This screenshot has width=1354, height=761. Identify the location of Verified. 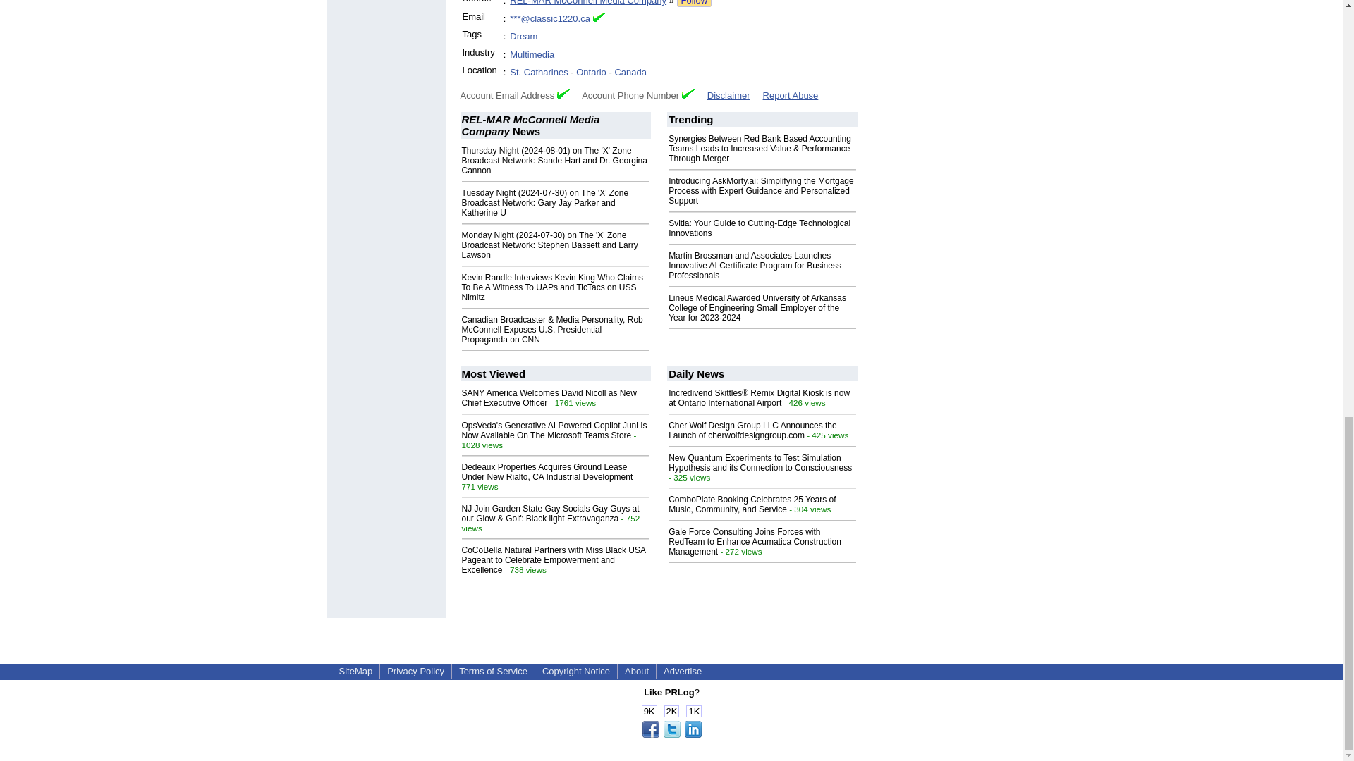
(563, 94).